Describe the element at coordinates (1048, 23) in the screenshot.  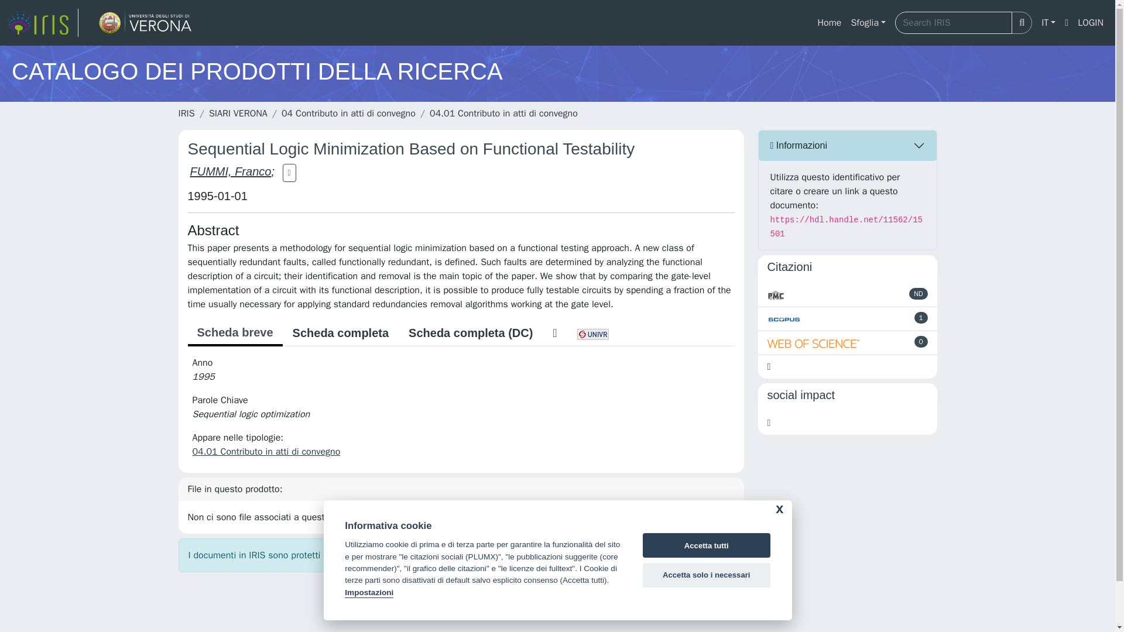
I see `IT` at that location.